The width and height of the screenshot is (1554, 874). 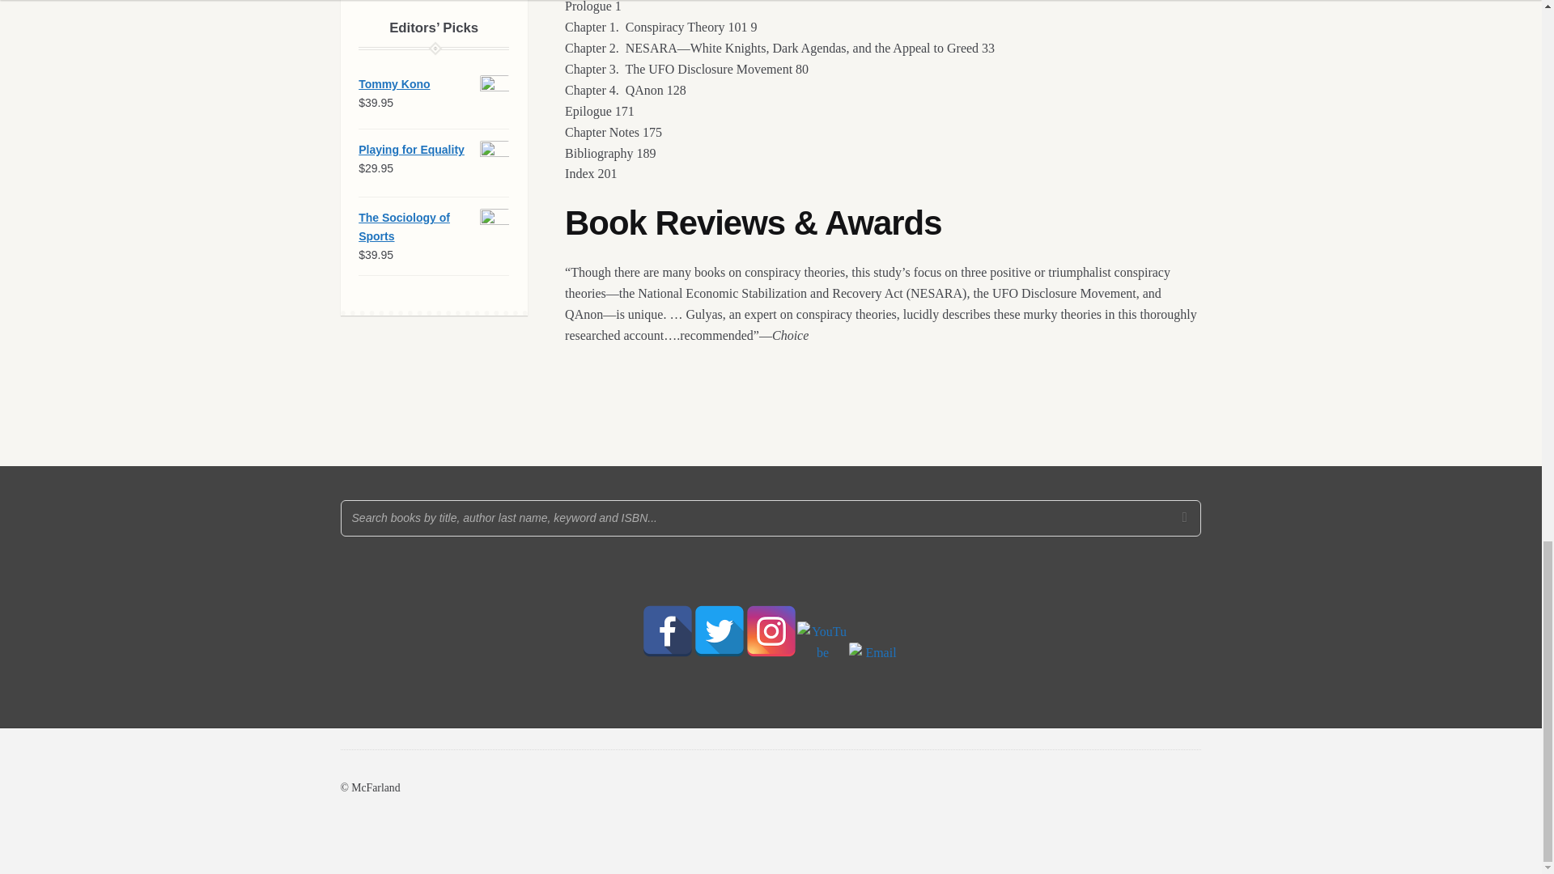 What do you see at coordinates (719, 631) in the screenshot?
I see `Twitter` at bounding box center [719, 631].